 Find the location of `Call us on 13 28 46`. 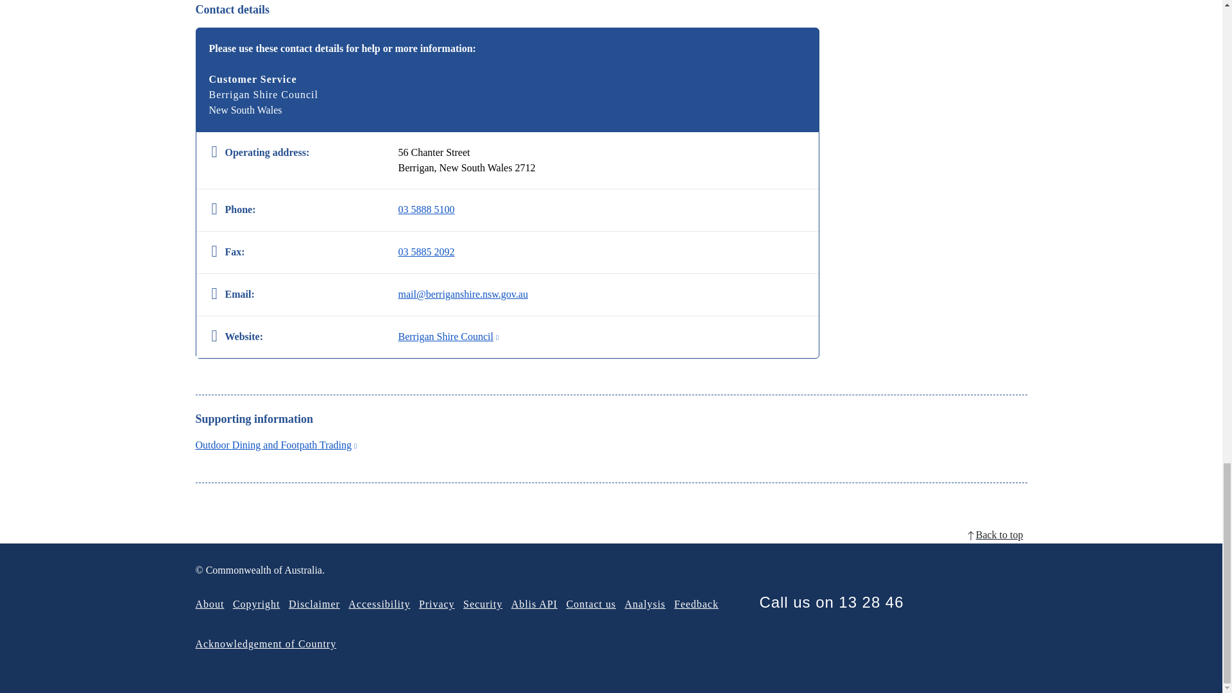

Call us on 13 28 46 is located at coordinates (830, 602).